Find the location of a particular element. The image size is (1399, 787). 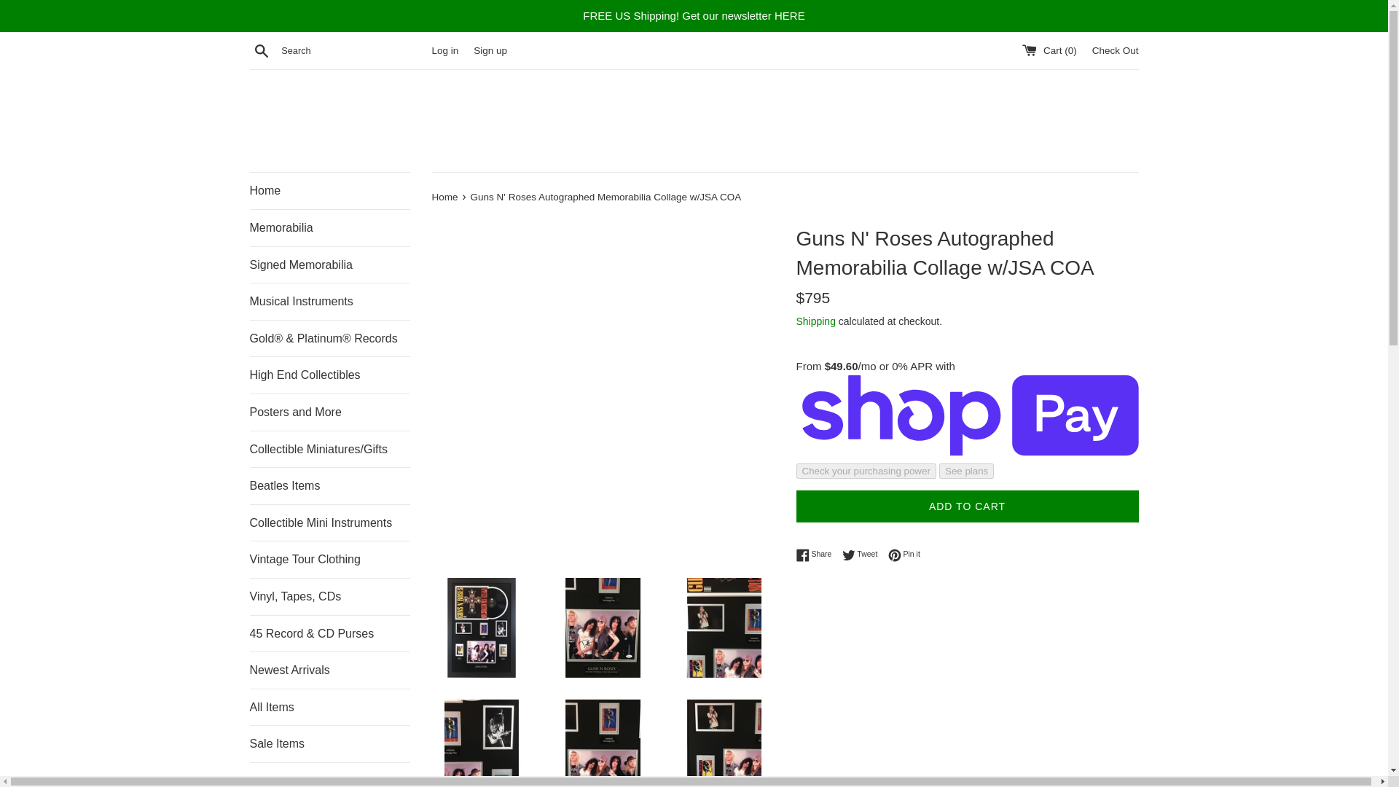

Sign up is located at coordinates (490, 50).